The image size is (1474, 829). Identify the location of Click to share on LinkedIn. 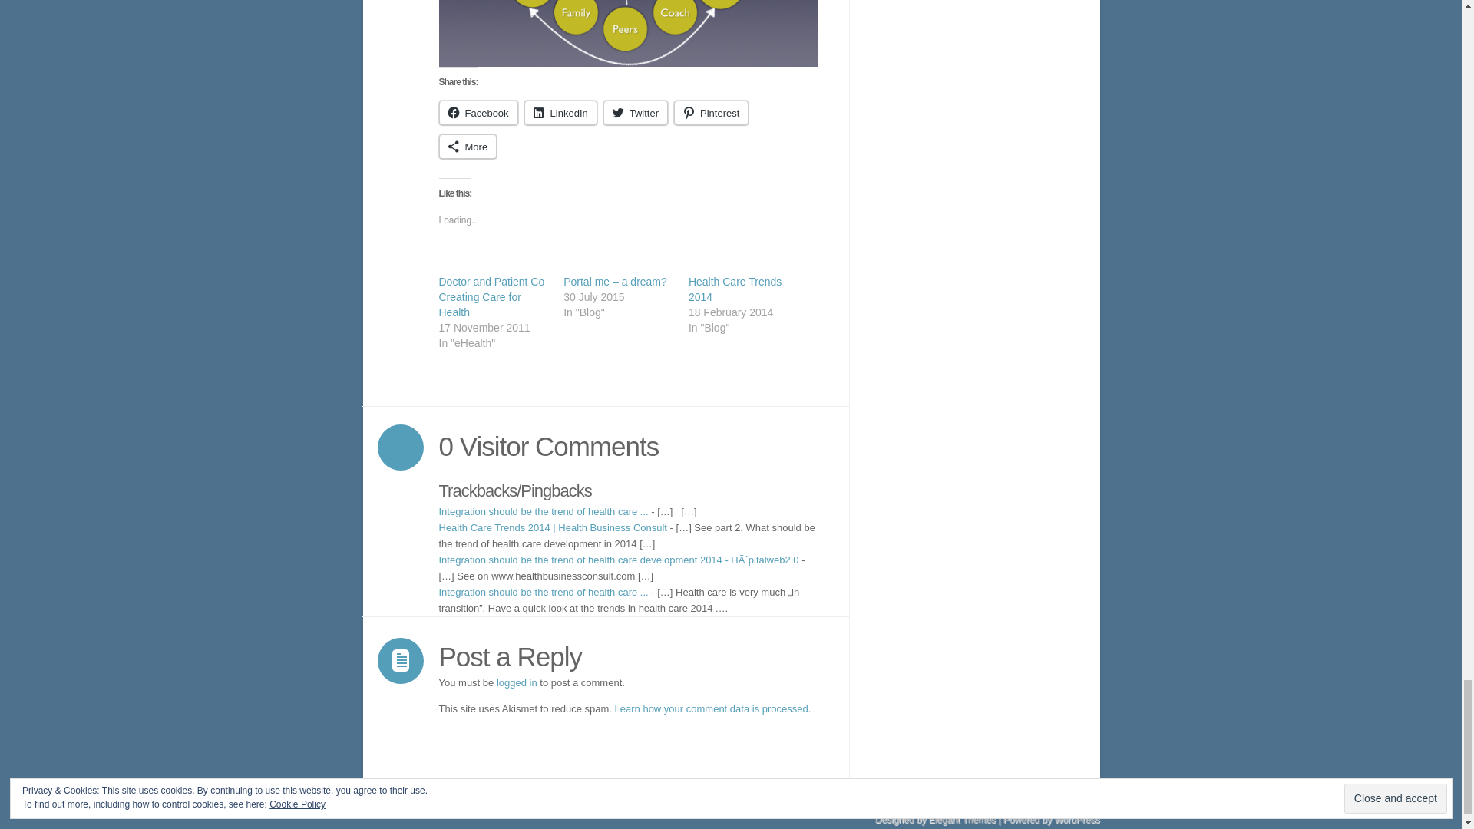
(560, 112).